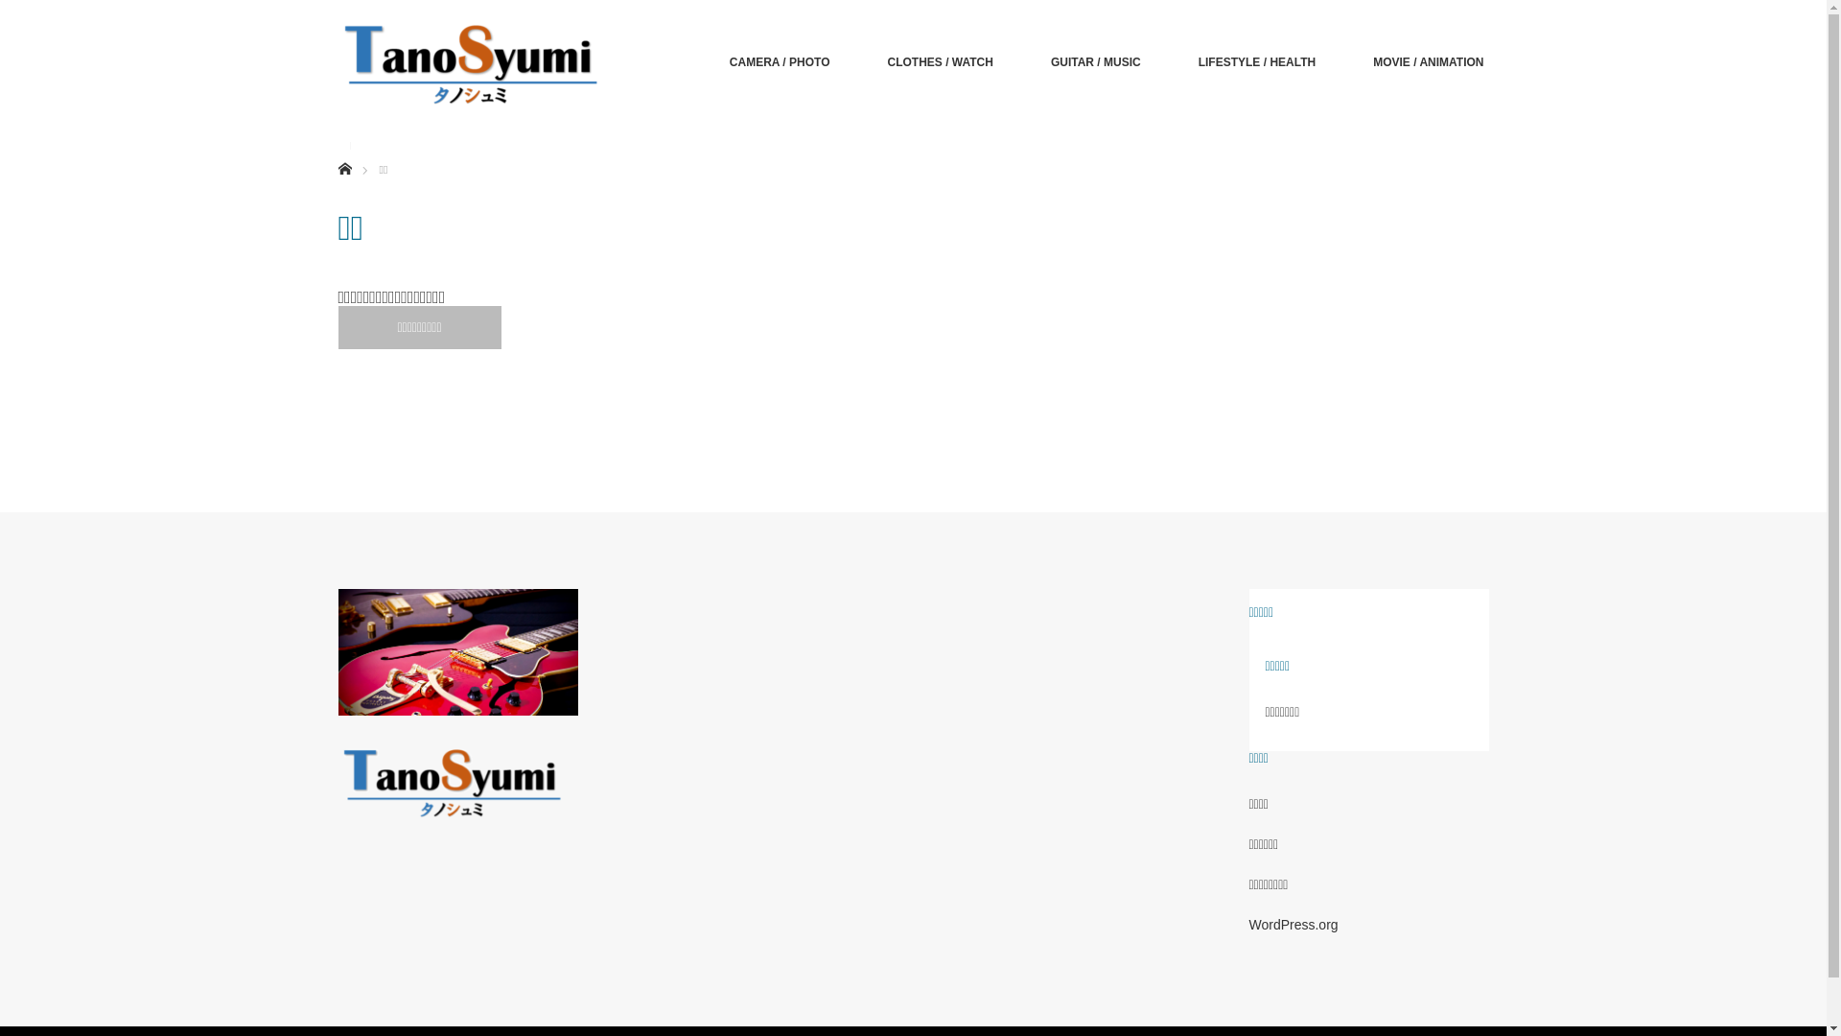  I want to click on GUITAR / MUSIC, so click(1096, 62).